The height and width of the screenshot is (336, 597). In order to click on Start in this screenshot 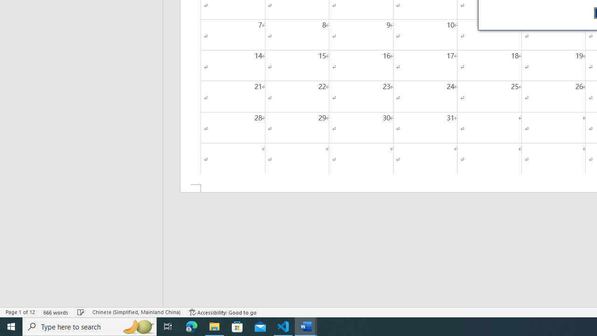, I will do `click(11, 327)`.